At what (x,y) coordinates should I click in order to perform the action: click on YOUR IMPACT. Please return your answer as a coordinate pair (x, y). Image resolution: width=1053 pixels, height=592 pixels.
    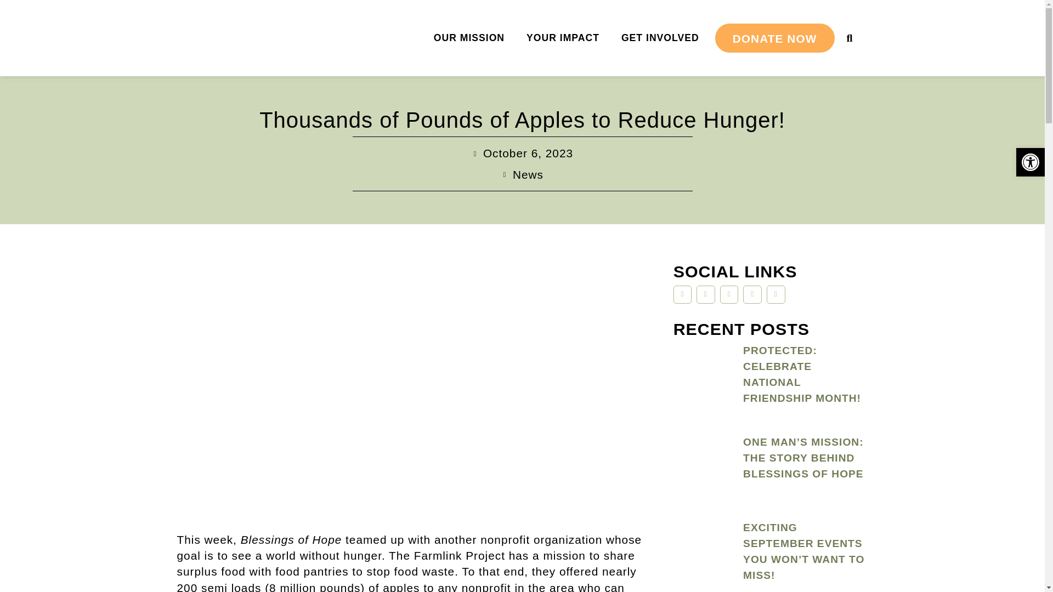
    Looking at the image, I should click on (563, 38).